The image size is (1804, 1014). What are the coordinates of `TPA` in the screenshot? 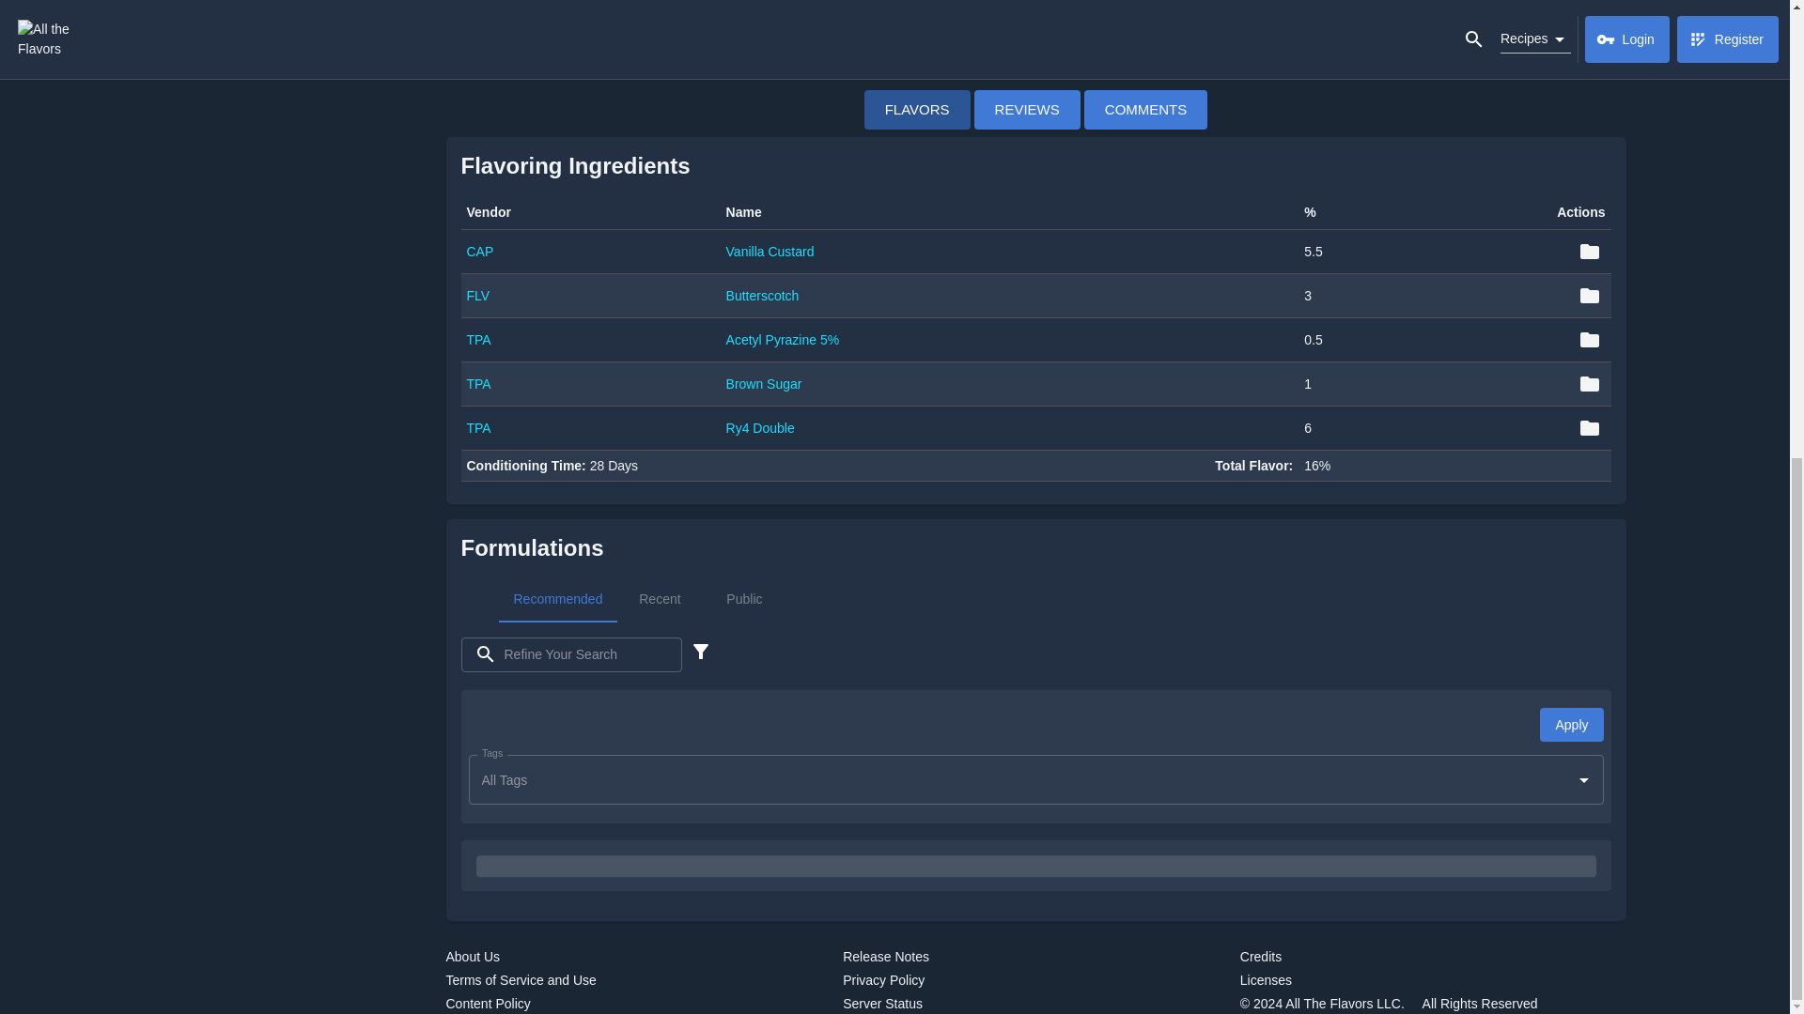 It's located at (1146, 109).